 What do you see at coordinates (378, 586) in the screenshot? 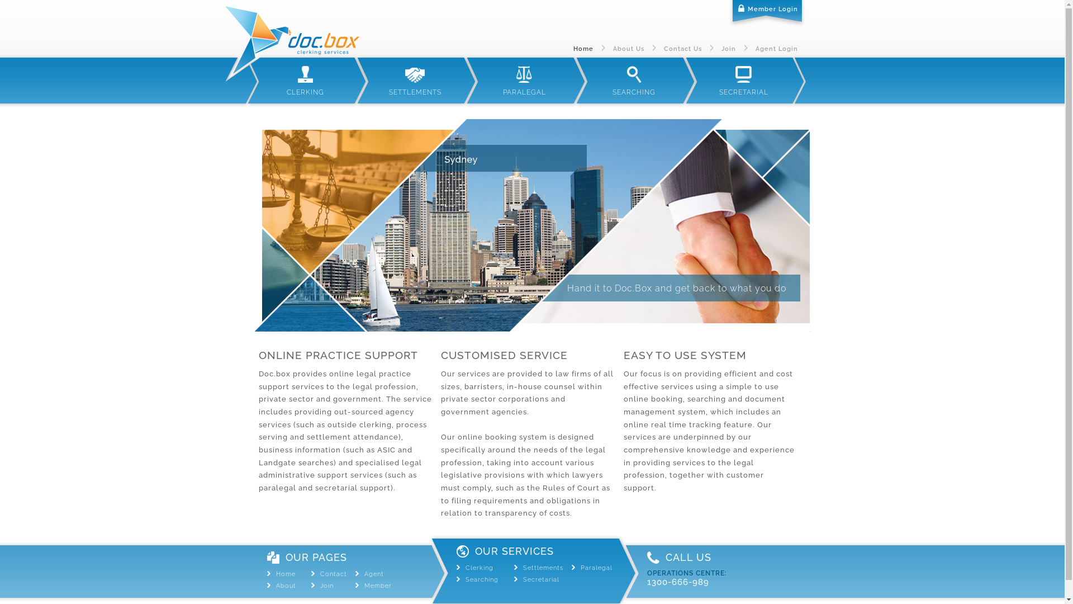
I see `Member` at bounding box center [378, 586].